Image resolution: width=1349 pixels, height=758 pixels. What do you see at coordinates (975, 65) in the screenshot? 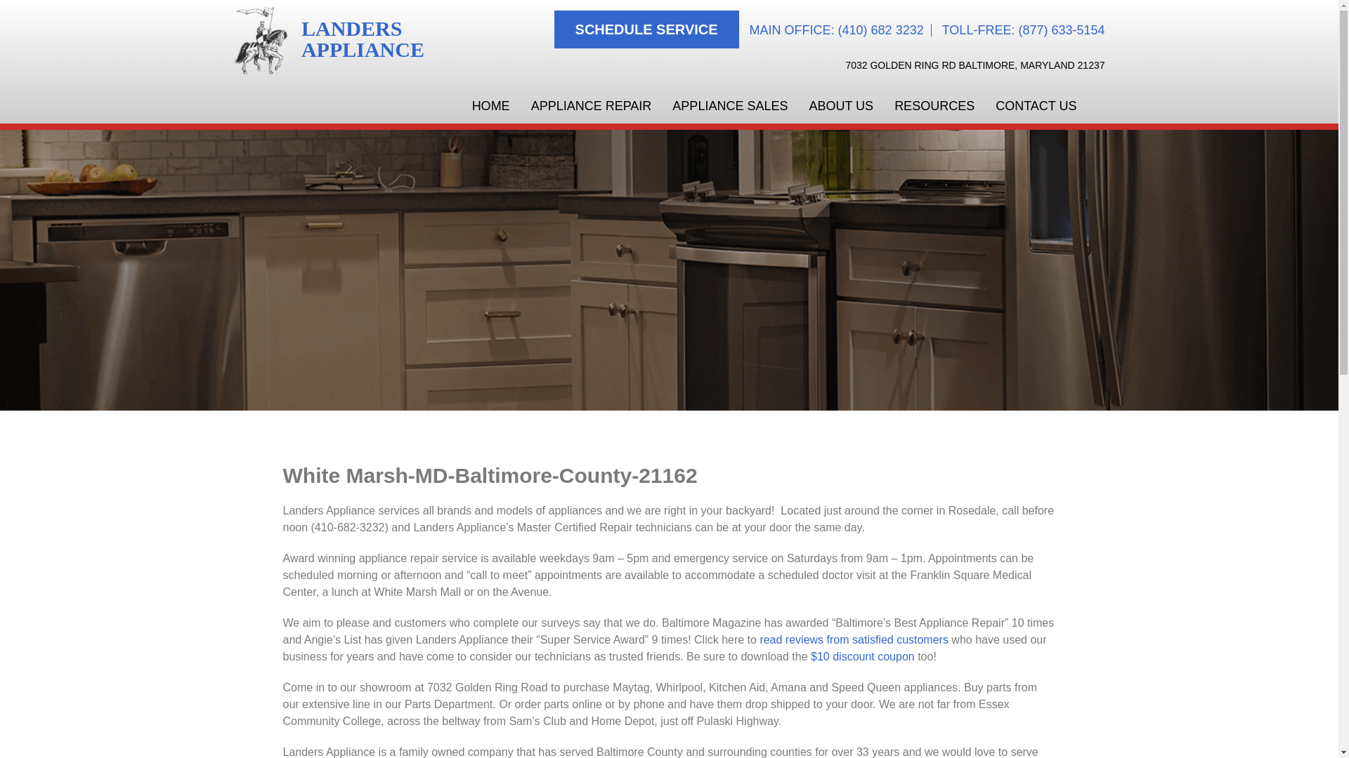
I see `7032 GOLDEN RING RD BALTIMORE, MARYLAND 21237` at bounding box center [975, 65].